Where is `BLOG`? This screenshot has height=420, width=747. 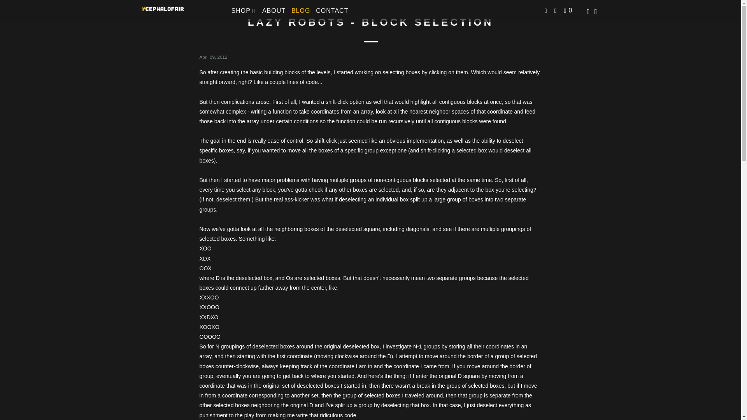
BLOG is located at coordinates (300, 11).